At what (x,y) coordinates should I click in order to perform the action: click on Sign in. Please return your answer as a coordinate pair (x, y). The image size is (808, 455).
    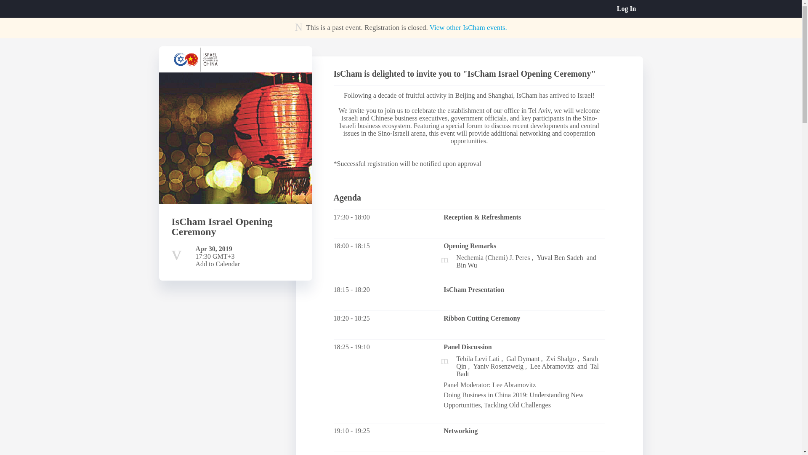
    Looking at the image, I should click on (626, 9).